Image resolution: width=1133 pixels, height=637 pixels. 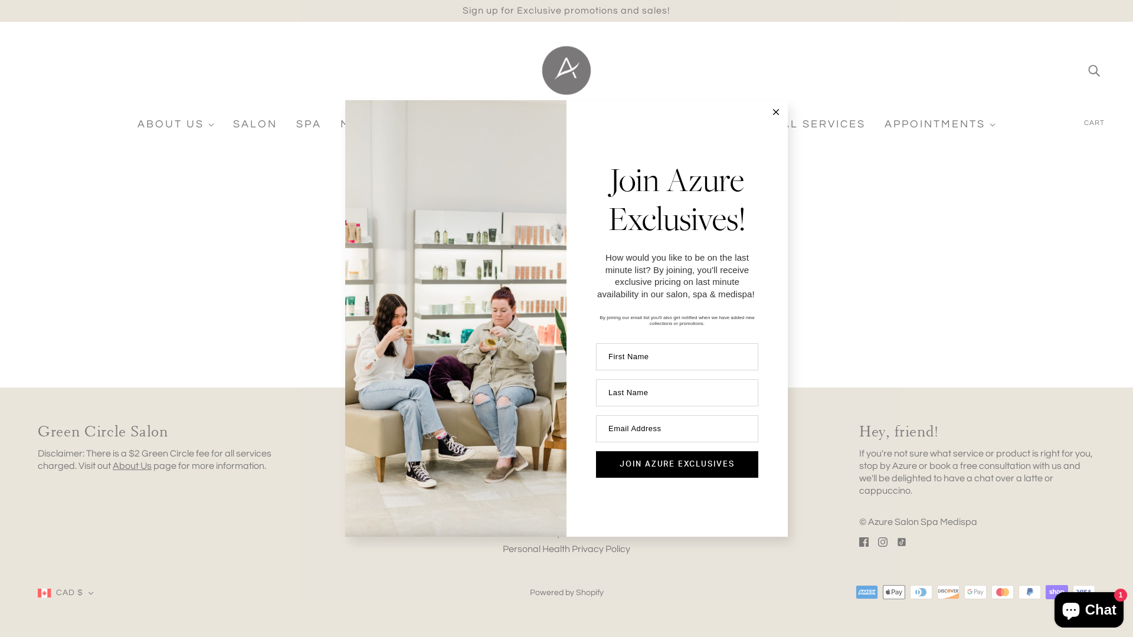 What do you see at coordinates (556, 129) in the screenshot?
I see `PRODUCTS` at bounding box center [556, 129].